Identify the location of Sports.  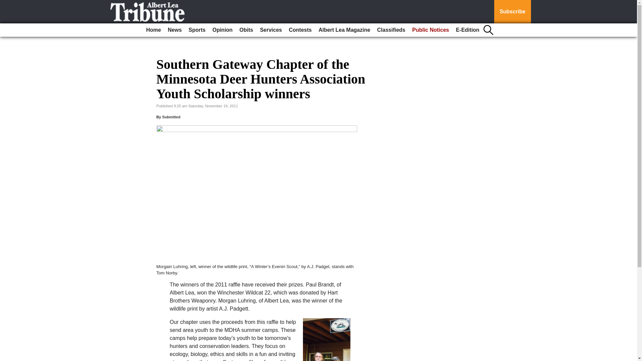
(197, 30).